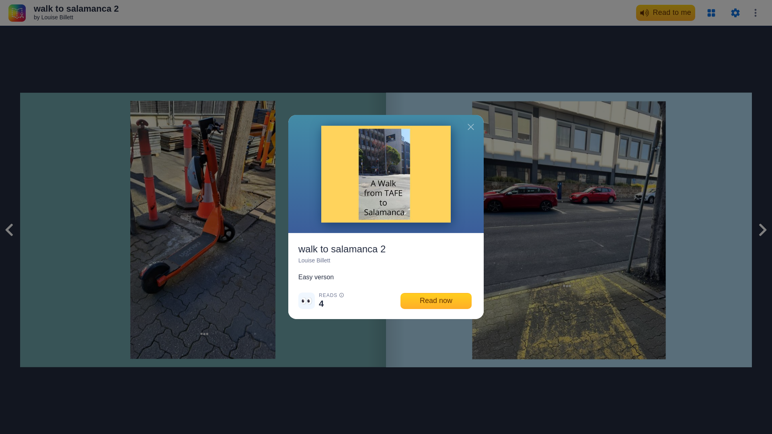 The height and width of the screenshot is (434, 772). Describe the element at coordinates (17, 12) in the screenshot. I see `Book Creator` at that location.